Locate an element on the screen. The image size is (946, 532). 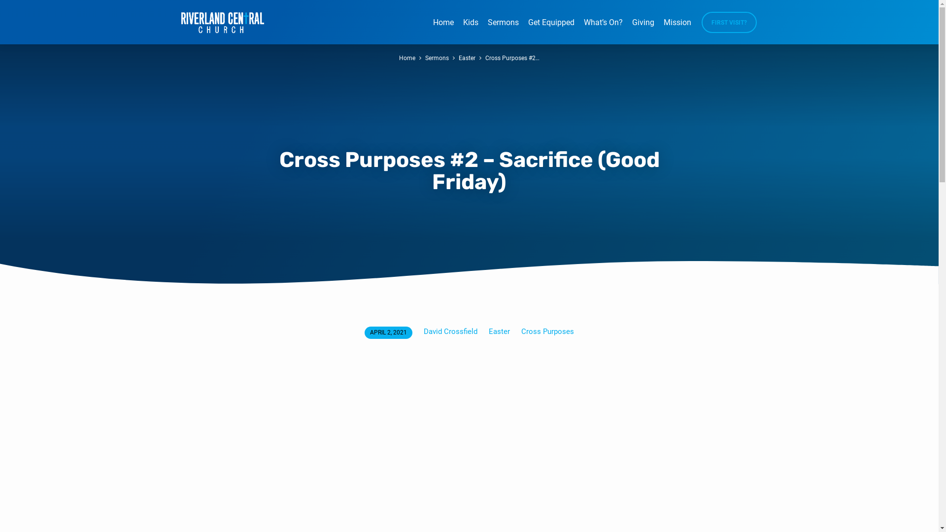
Get Equipped is located at coordinates (551, 29).